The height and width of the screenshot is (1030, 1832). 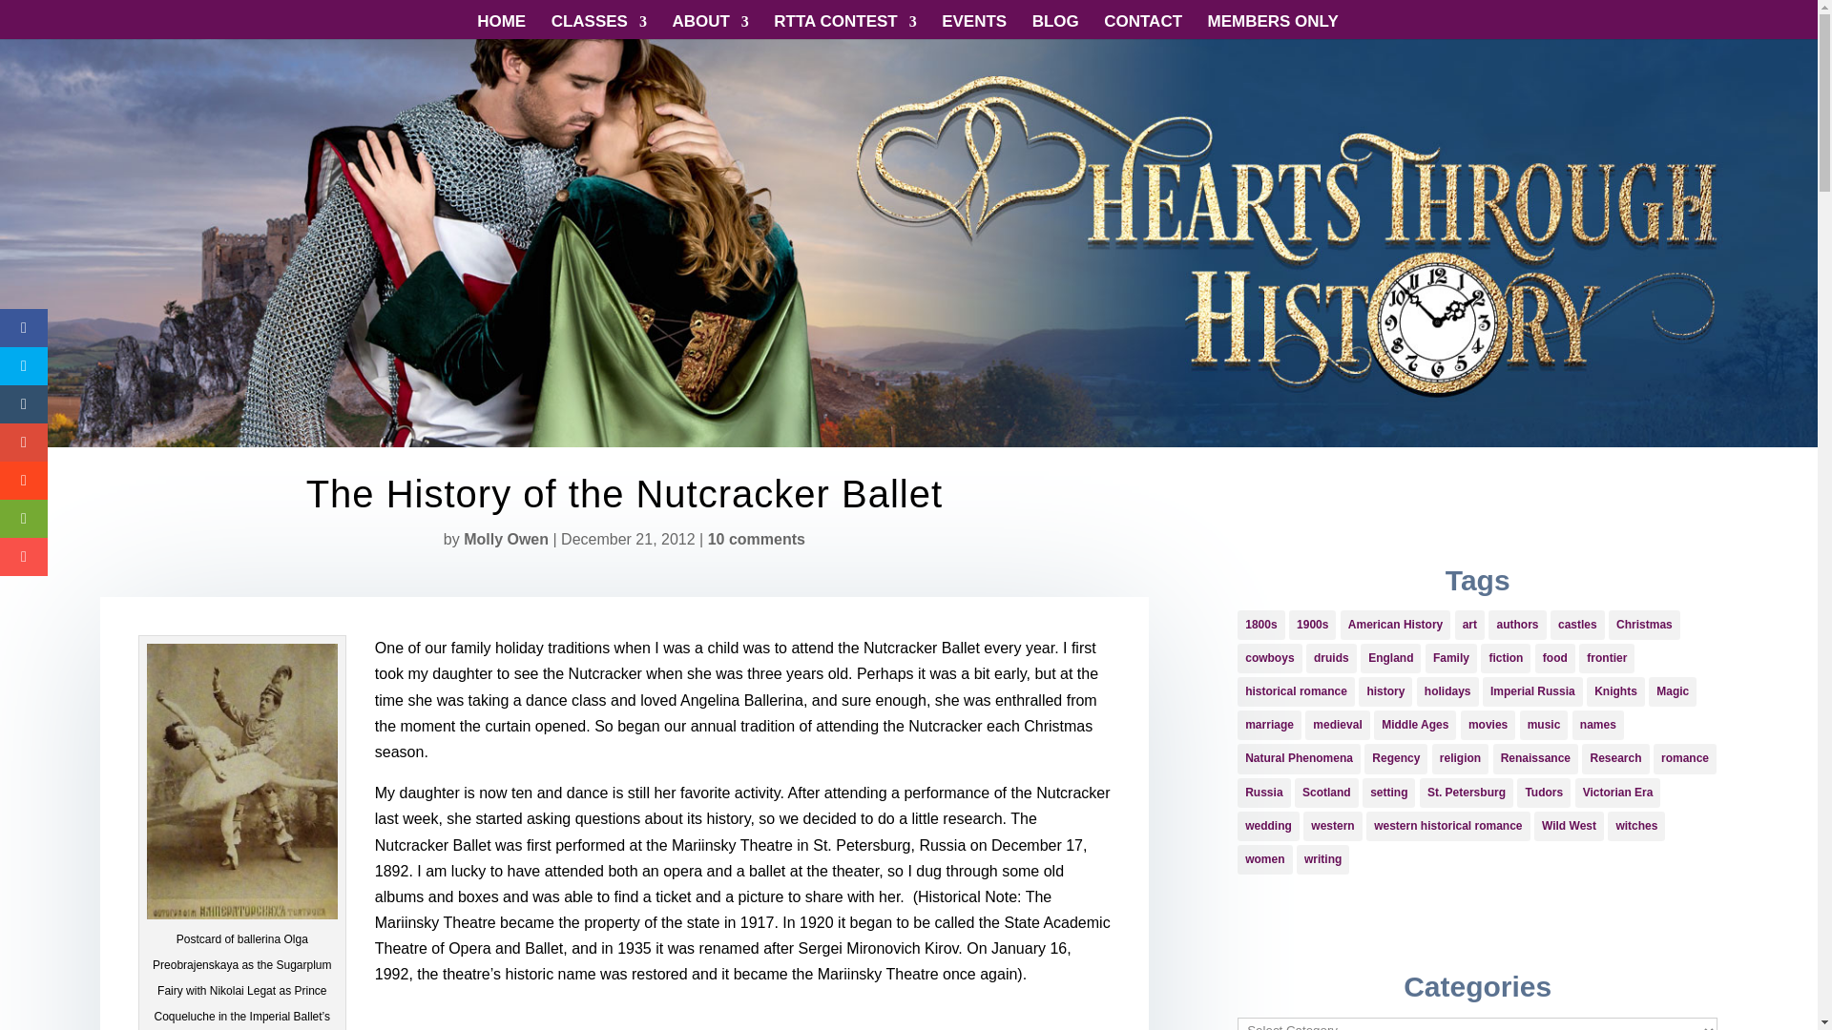 What do you see at coordinates (501, 27) in the screenshot?
I see `HOME` at bounding box center [501, 27].